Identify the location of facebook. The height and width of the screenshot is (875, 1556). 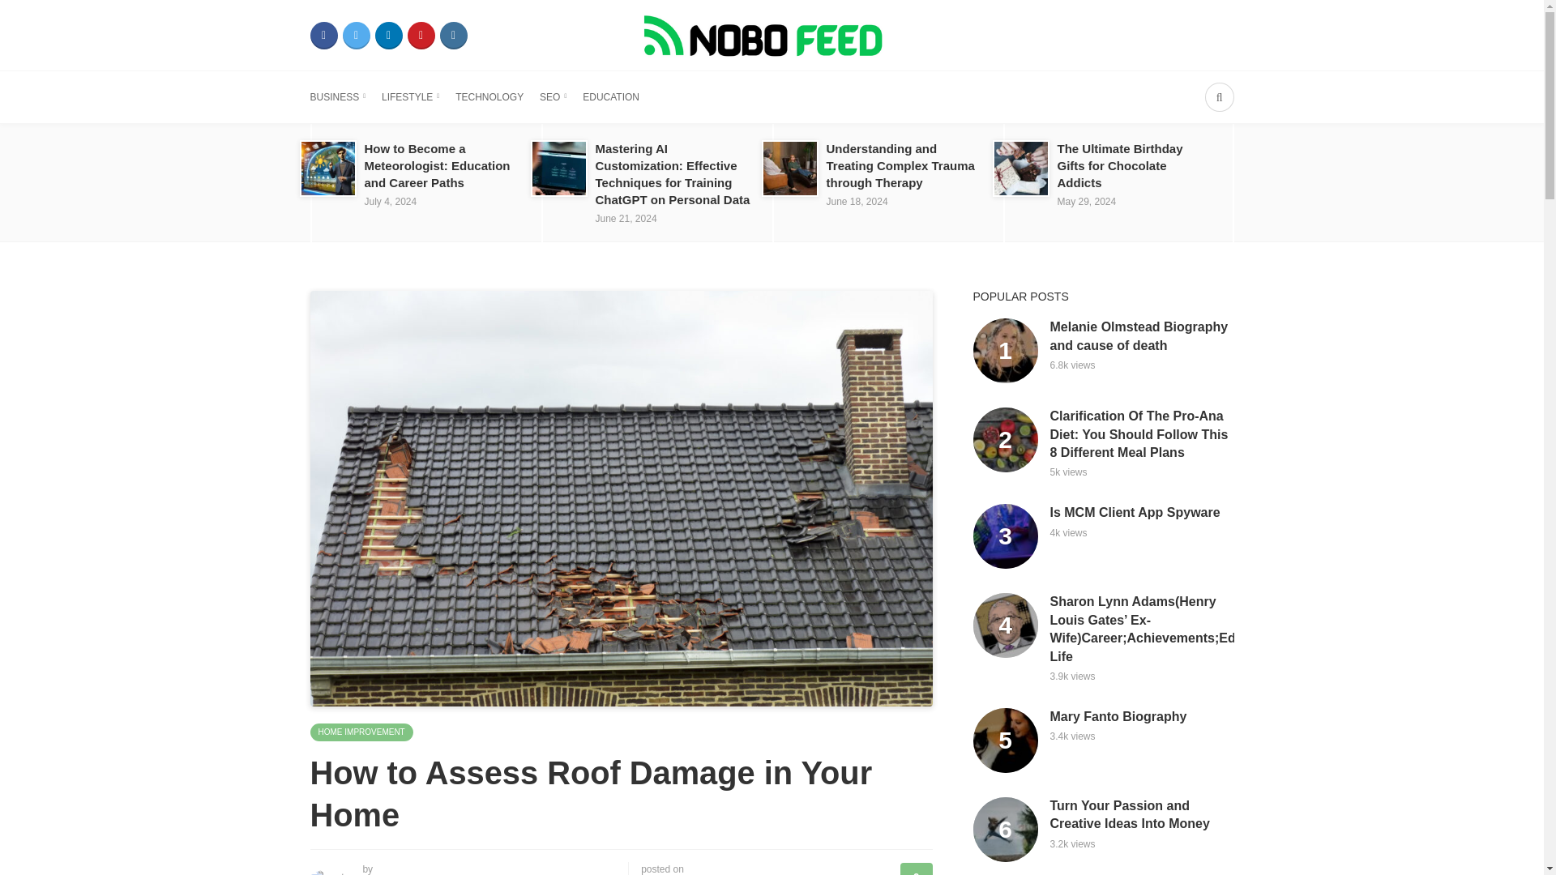
(323, 36).